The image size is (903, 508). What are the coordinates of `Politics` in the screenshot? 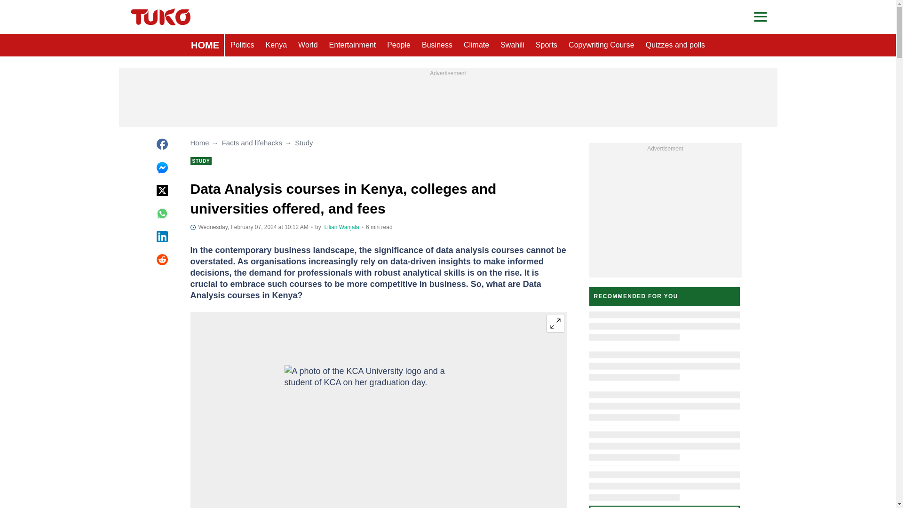 It's located at (242, 45).